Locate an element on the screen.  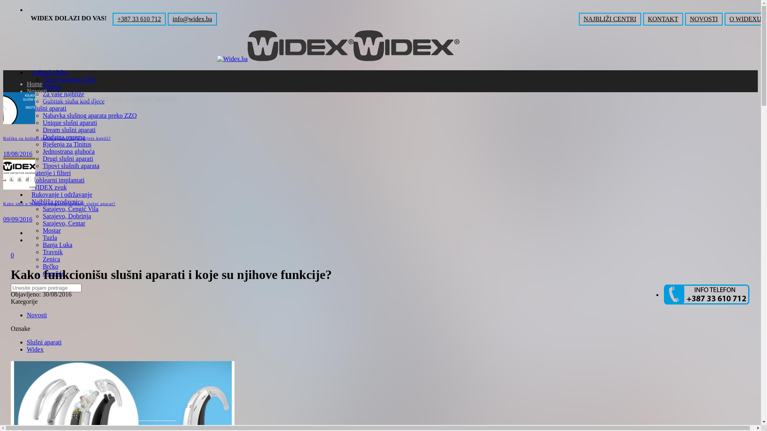
Gubitak sluha kod djece is located at coordinates (74, 101).